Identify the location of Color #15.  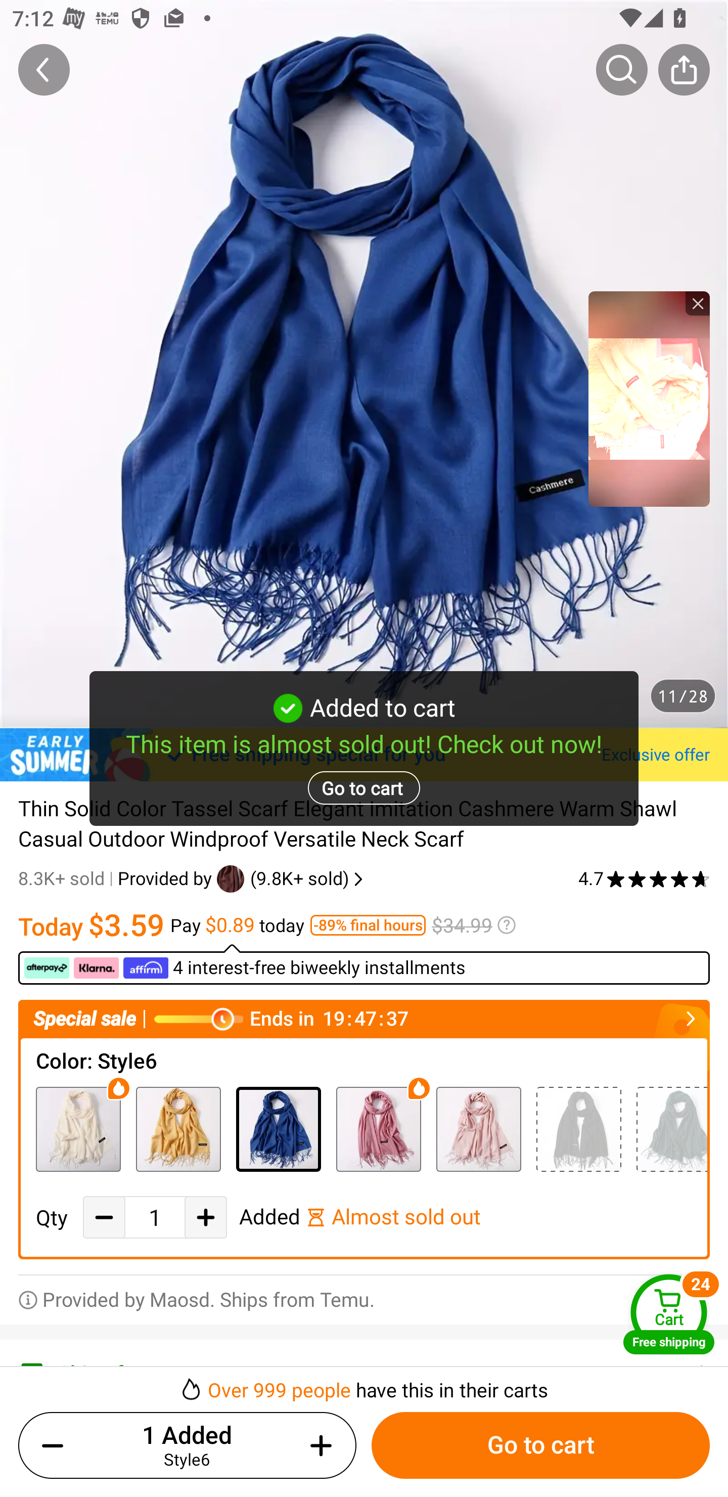
(478, 1129).